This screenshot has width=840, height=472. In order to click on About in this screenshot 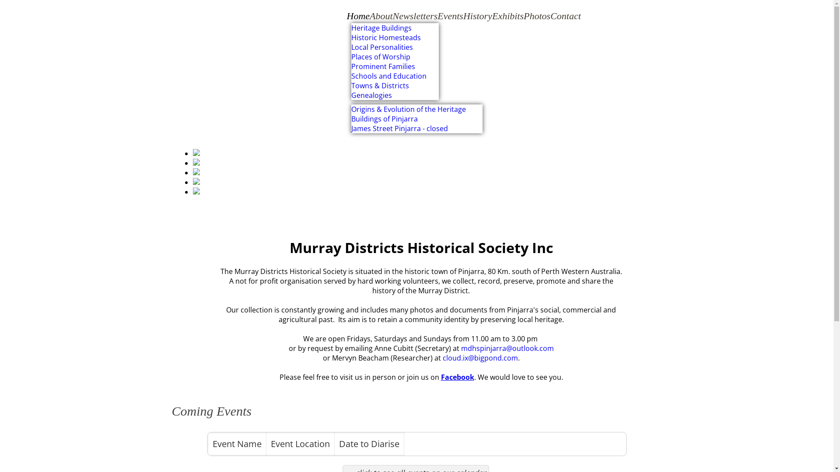, I will do `click(381, 16)`.